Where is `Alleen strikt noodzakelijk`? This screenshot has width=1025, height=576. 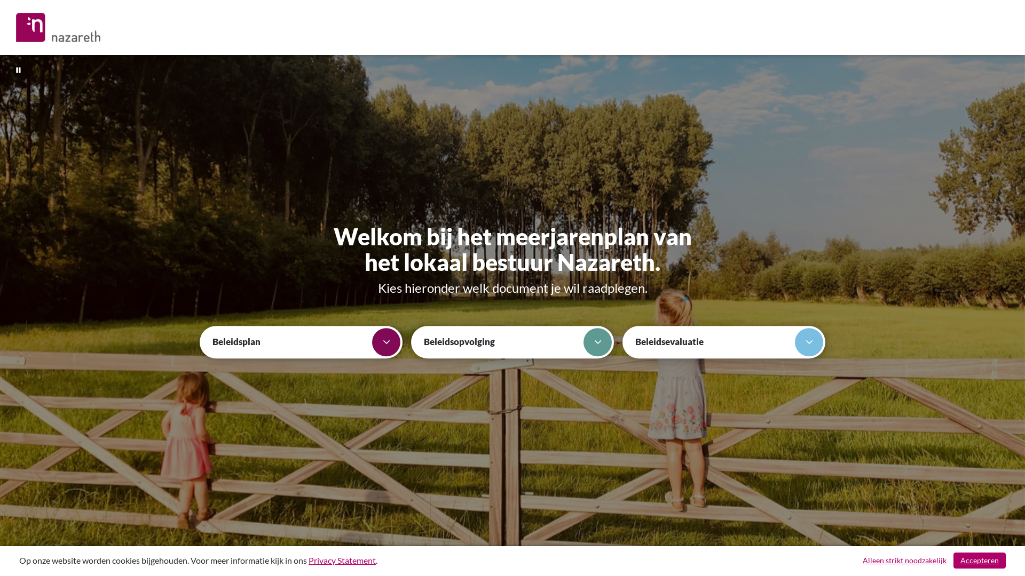
Alleen strikt noodzakelijk is located at coordinates (904, 561).